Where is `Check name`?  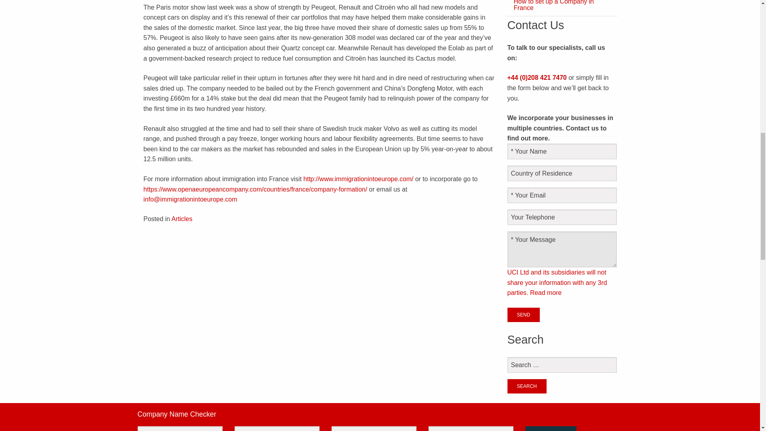
Check name is located at coordinates (551, 429).